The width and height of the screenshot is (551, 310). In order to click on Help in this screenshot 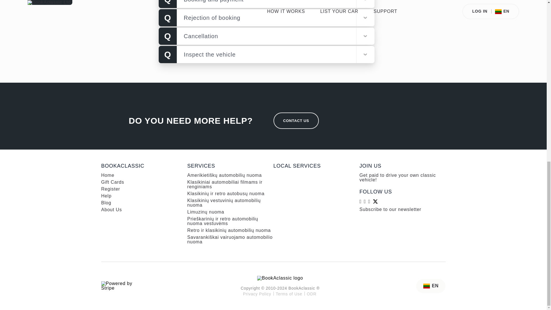, I will do `click(106, 196)`.